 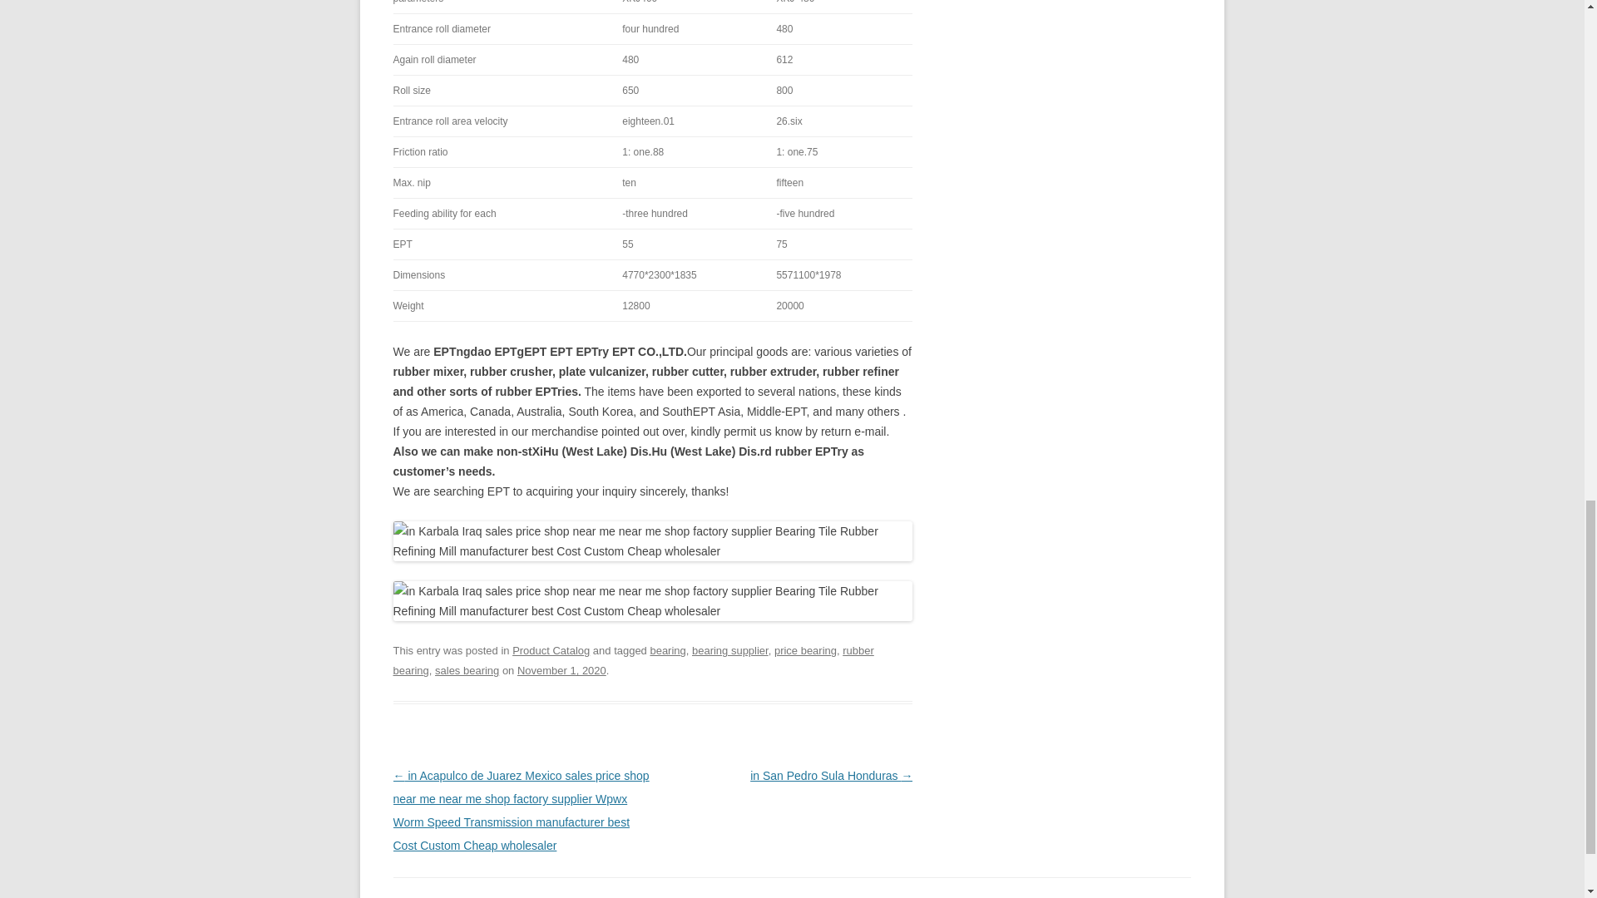 What do you see at coordinates (466, 670) in the screenshot?
I see `sales bearing` at bounding box center [466, 670].